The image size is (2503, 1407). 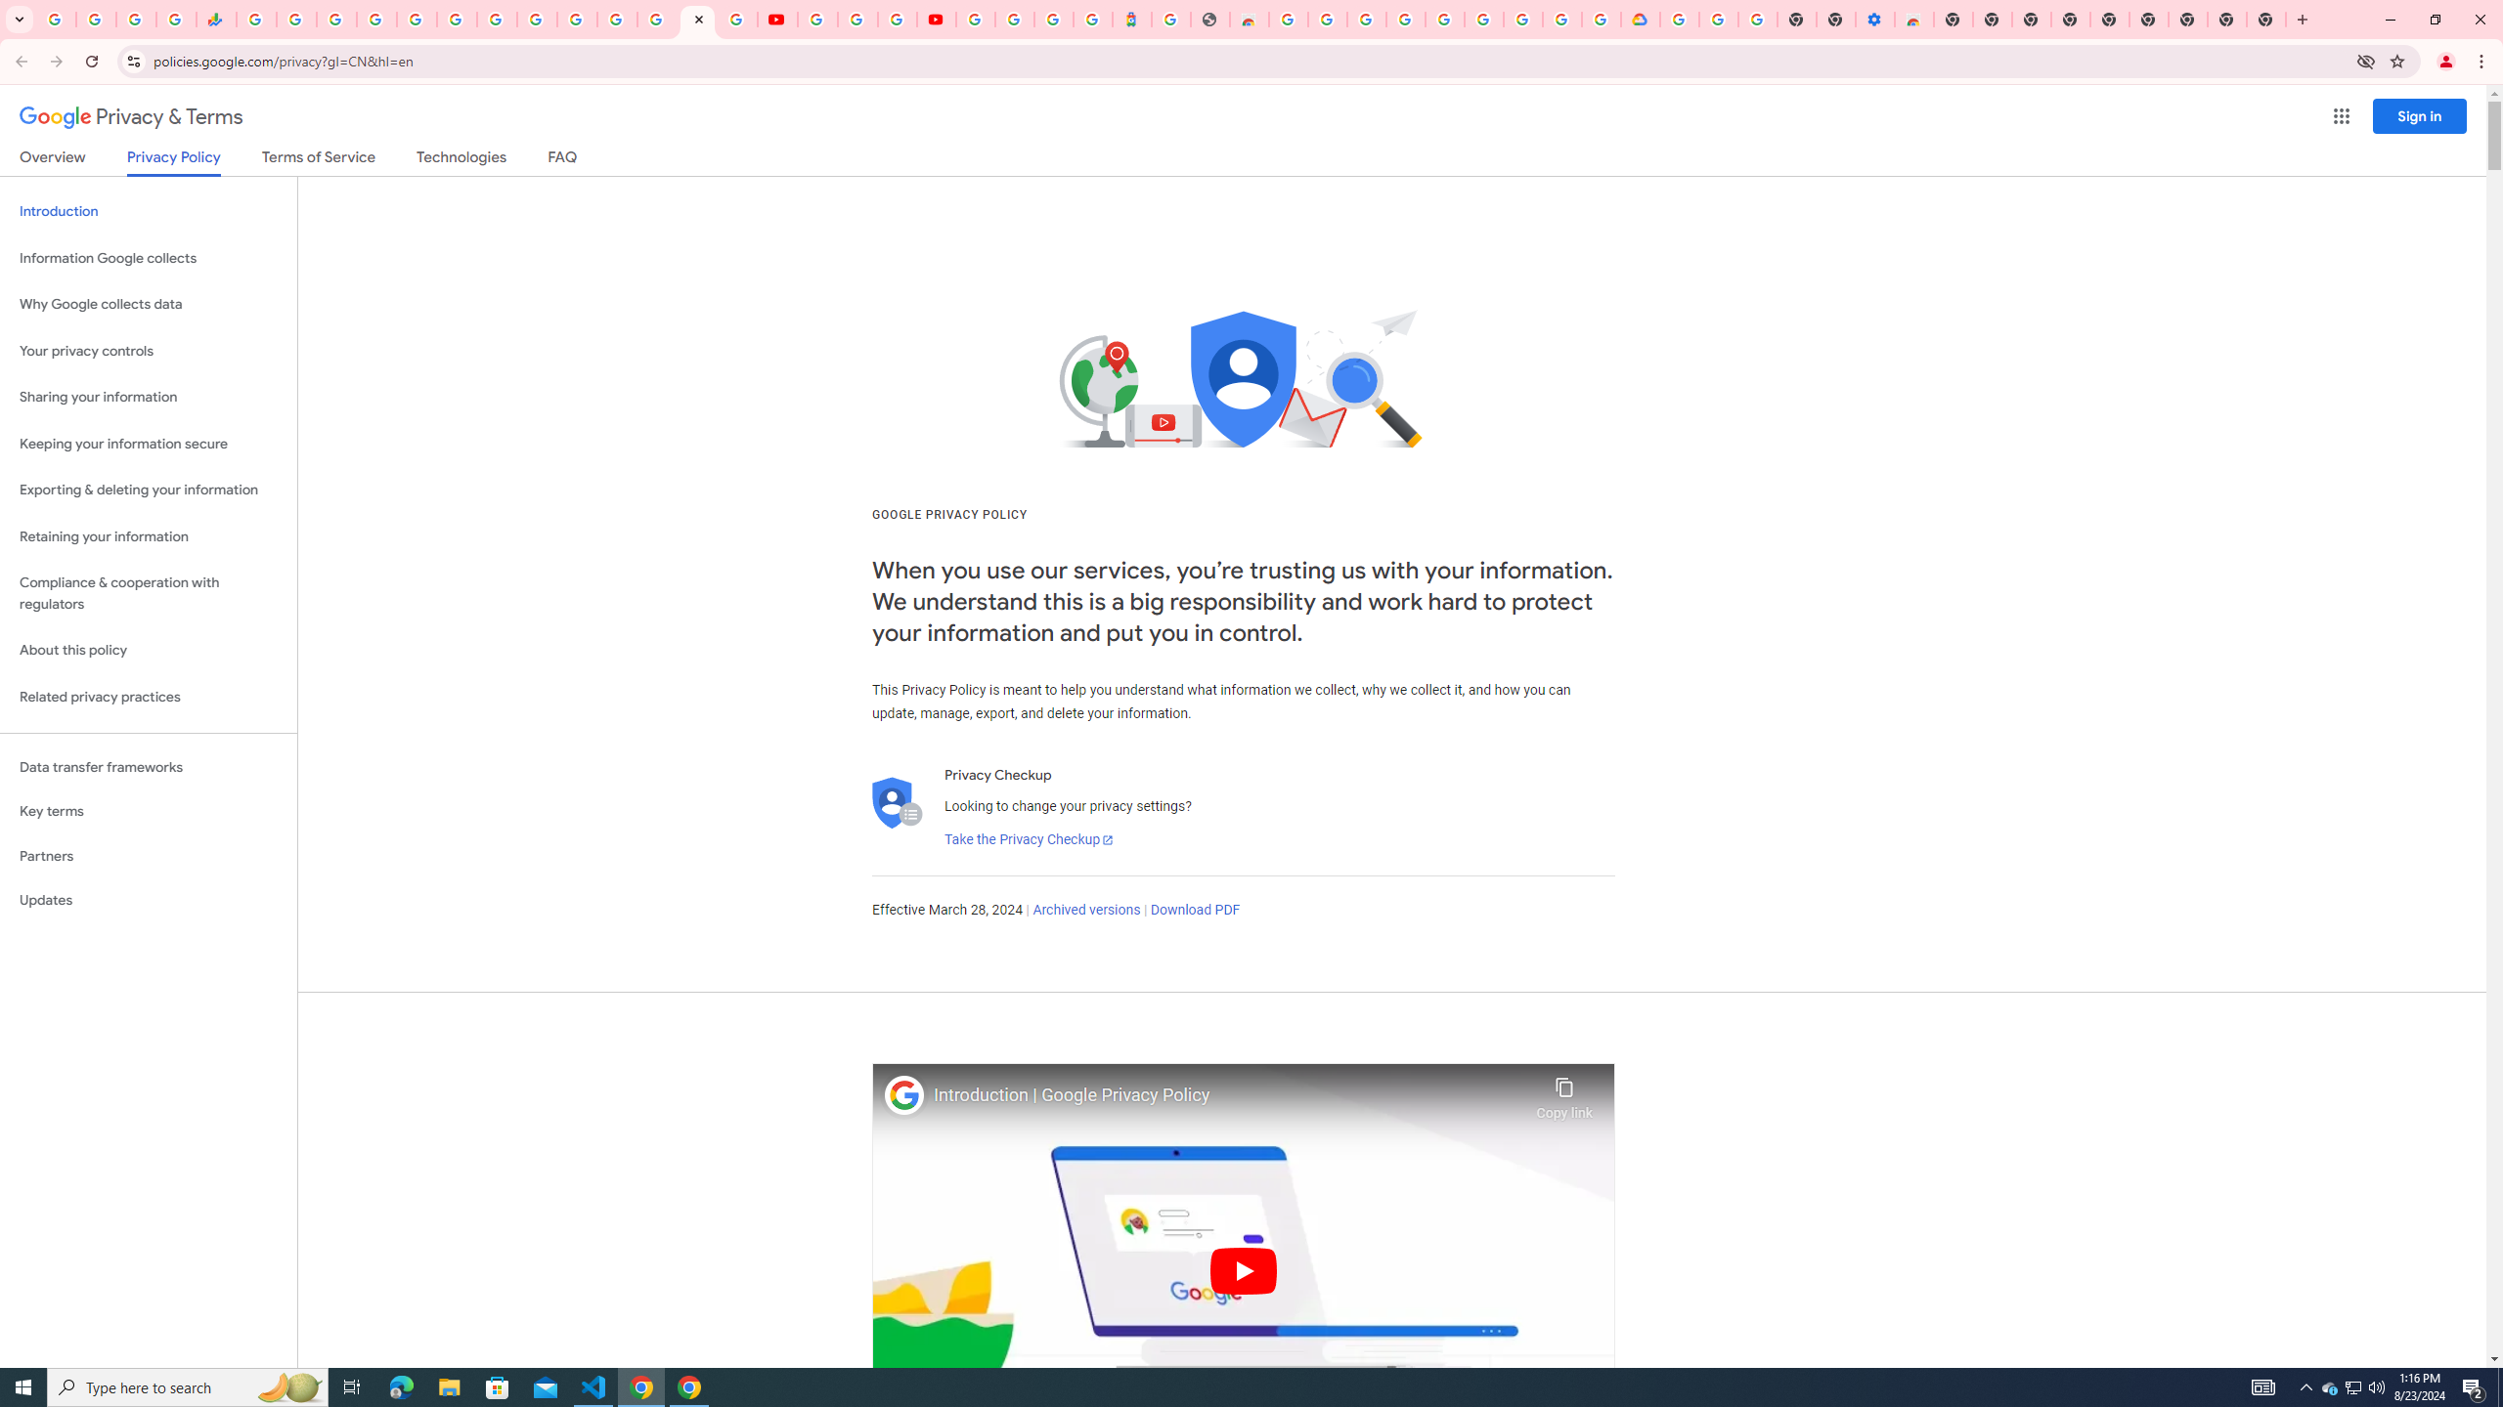 What do you see at coordinates (1562, 20) in the screenshot?
I see `Create your Google Account` at bounding box center [1562, 20].